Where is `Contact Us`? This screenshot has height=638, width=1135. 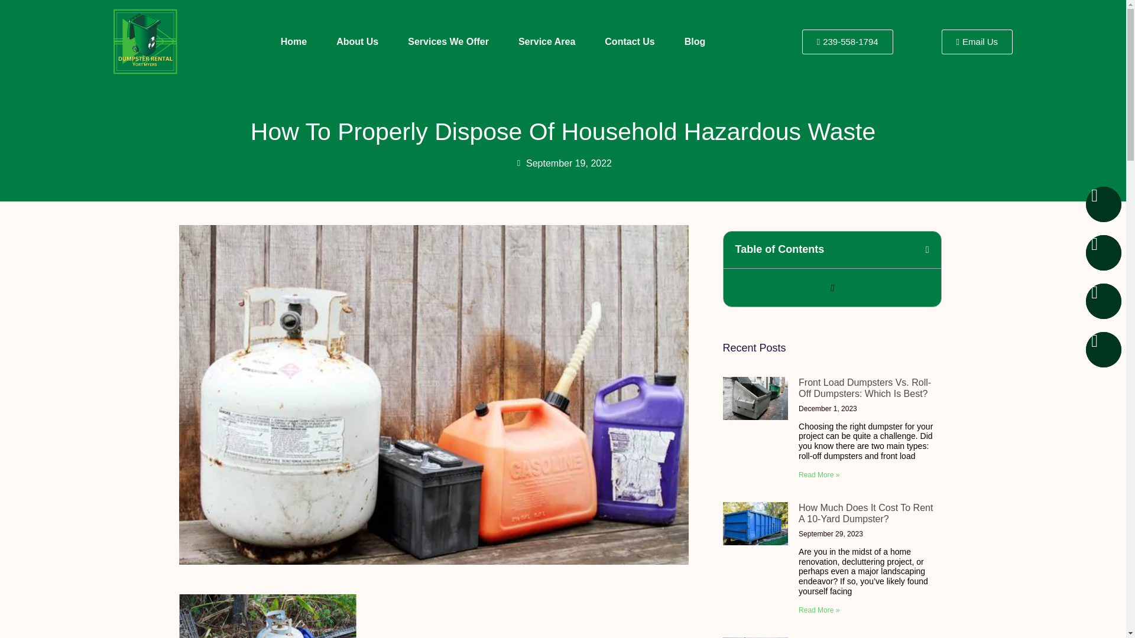 Contact Us is located at coordinates (629, 41).